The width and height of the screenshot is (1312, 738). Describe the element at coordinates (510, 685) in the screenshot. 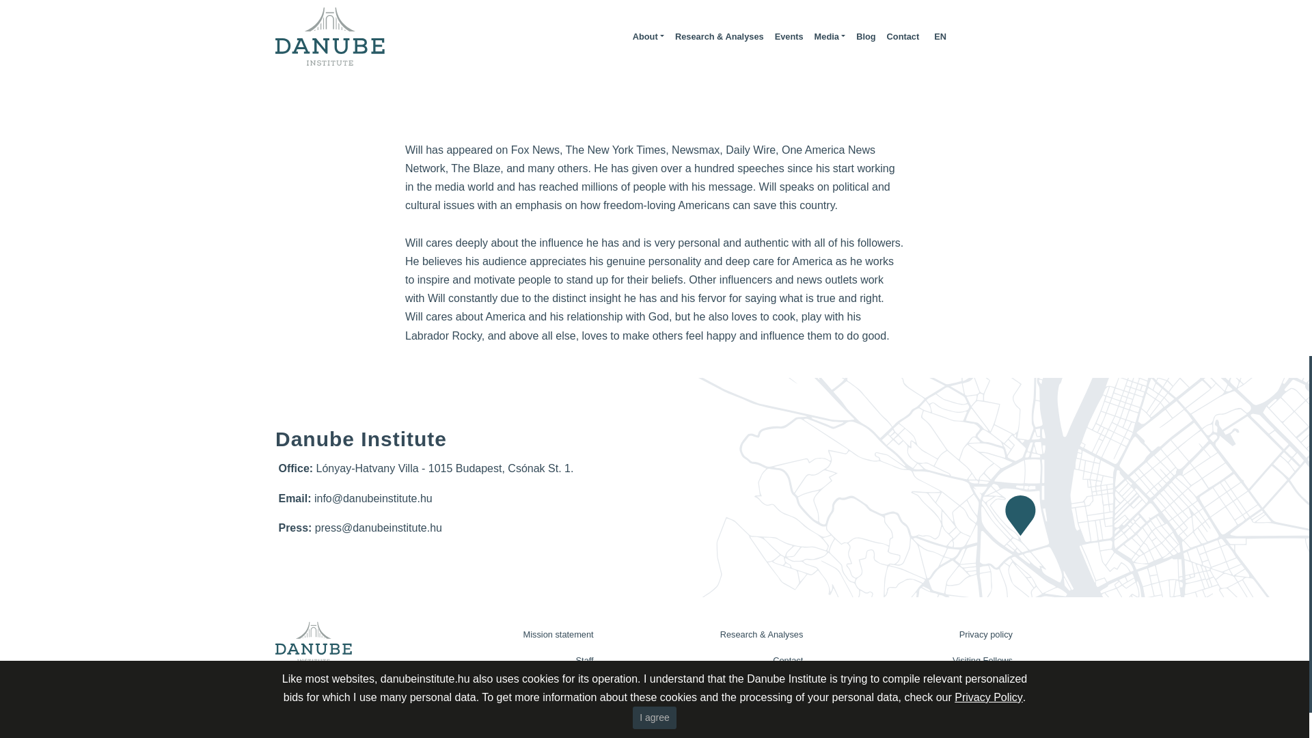

I see `Videos` at that location.